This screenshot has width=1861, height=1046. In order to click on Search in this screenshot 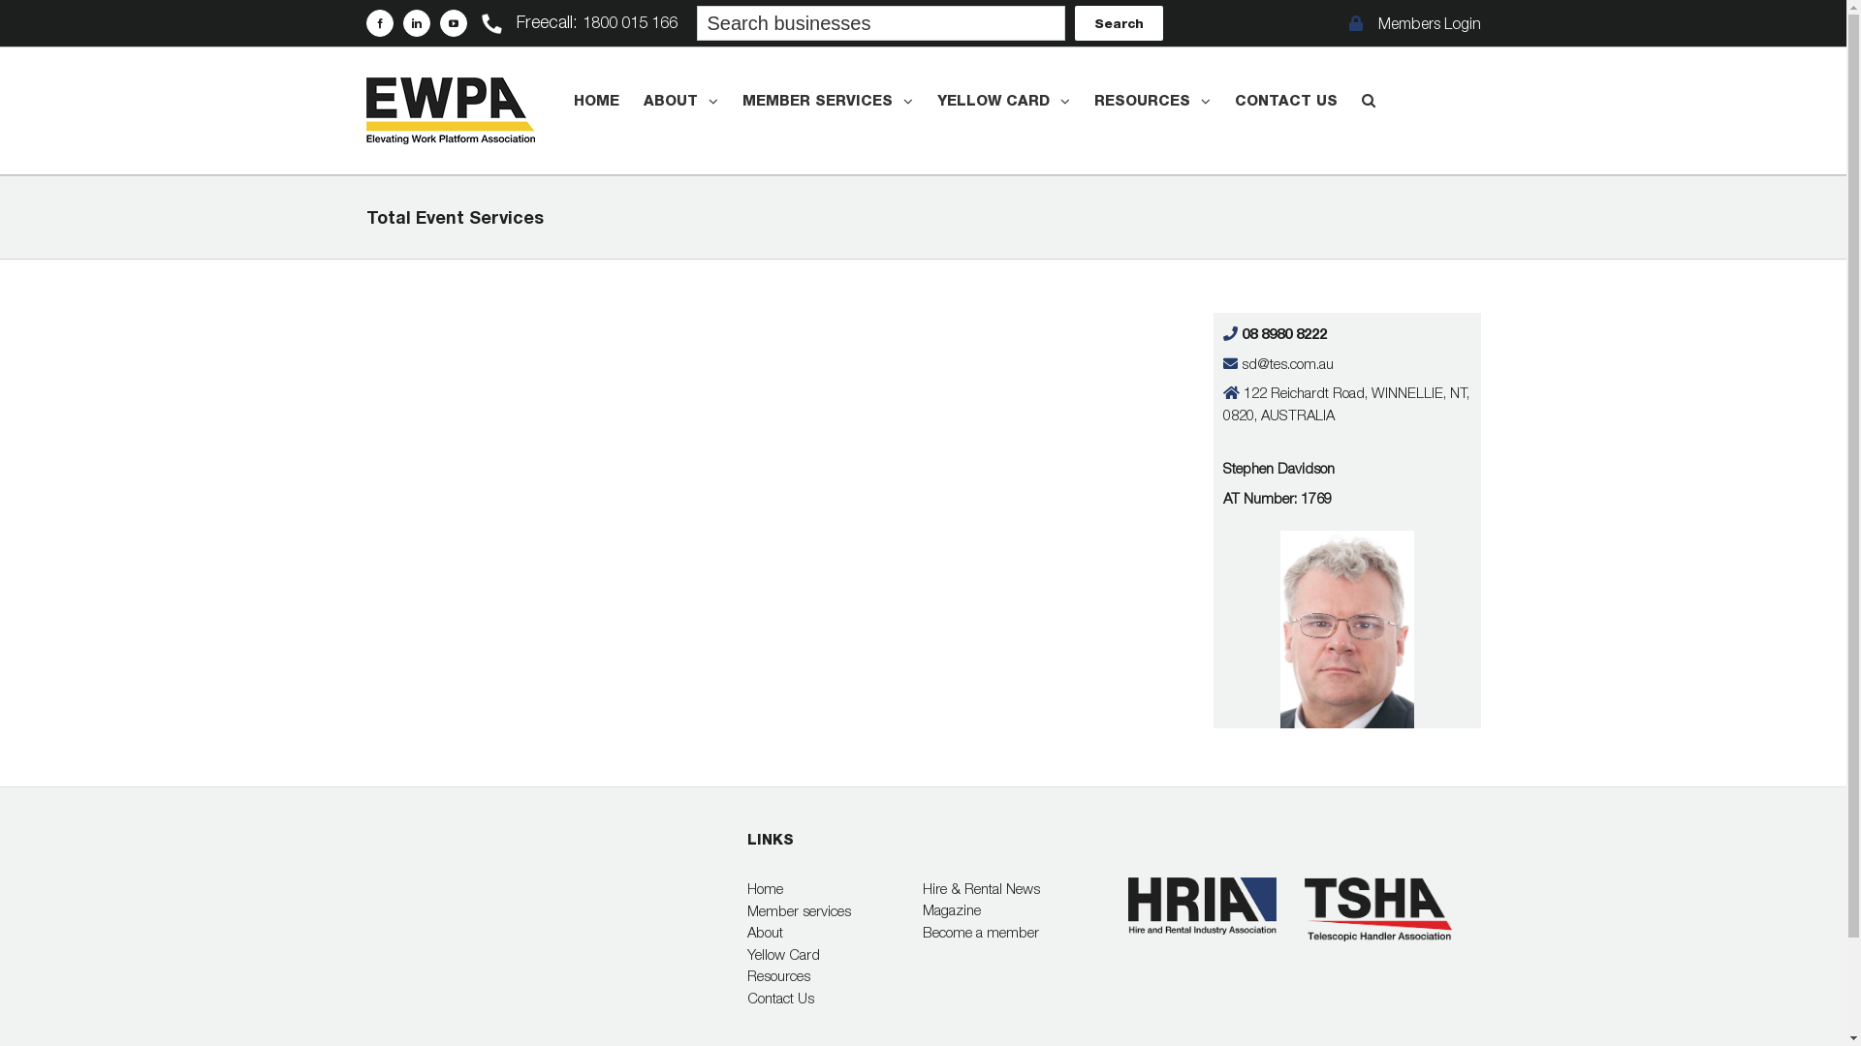, I will do `click(1368, 101)`.